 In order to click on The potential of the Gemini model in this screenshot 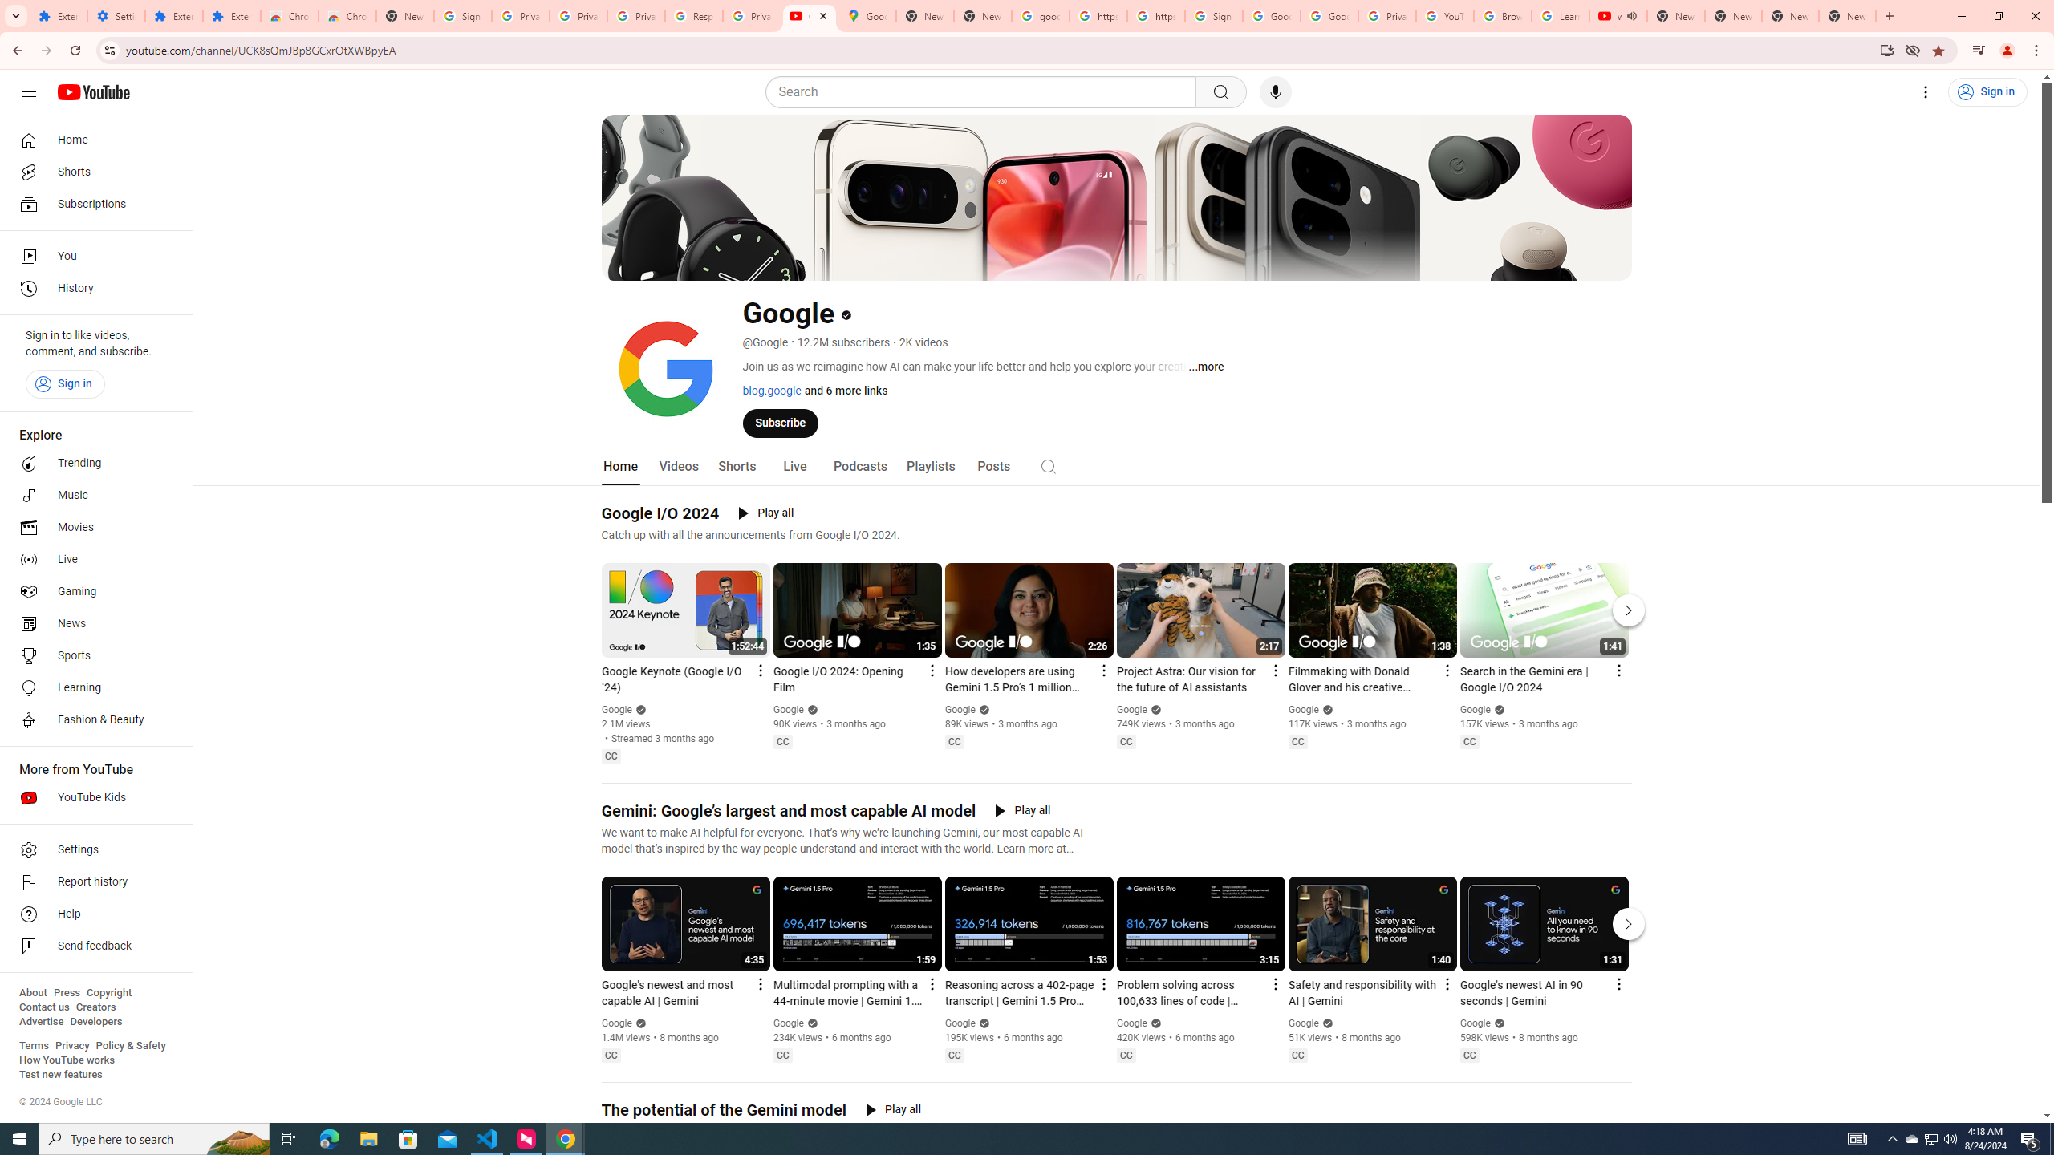, I will do `click(724, 1110)`.